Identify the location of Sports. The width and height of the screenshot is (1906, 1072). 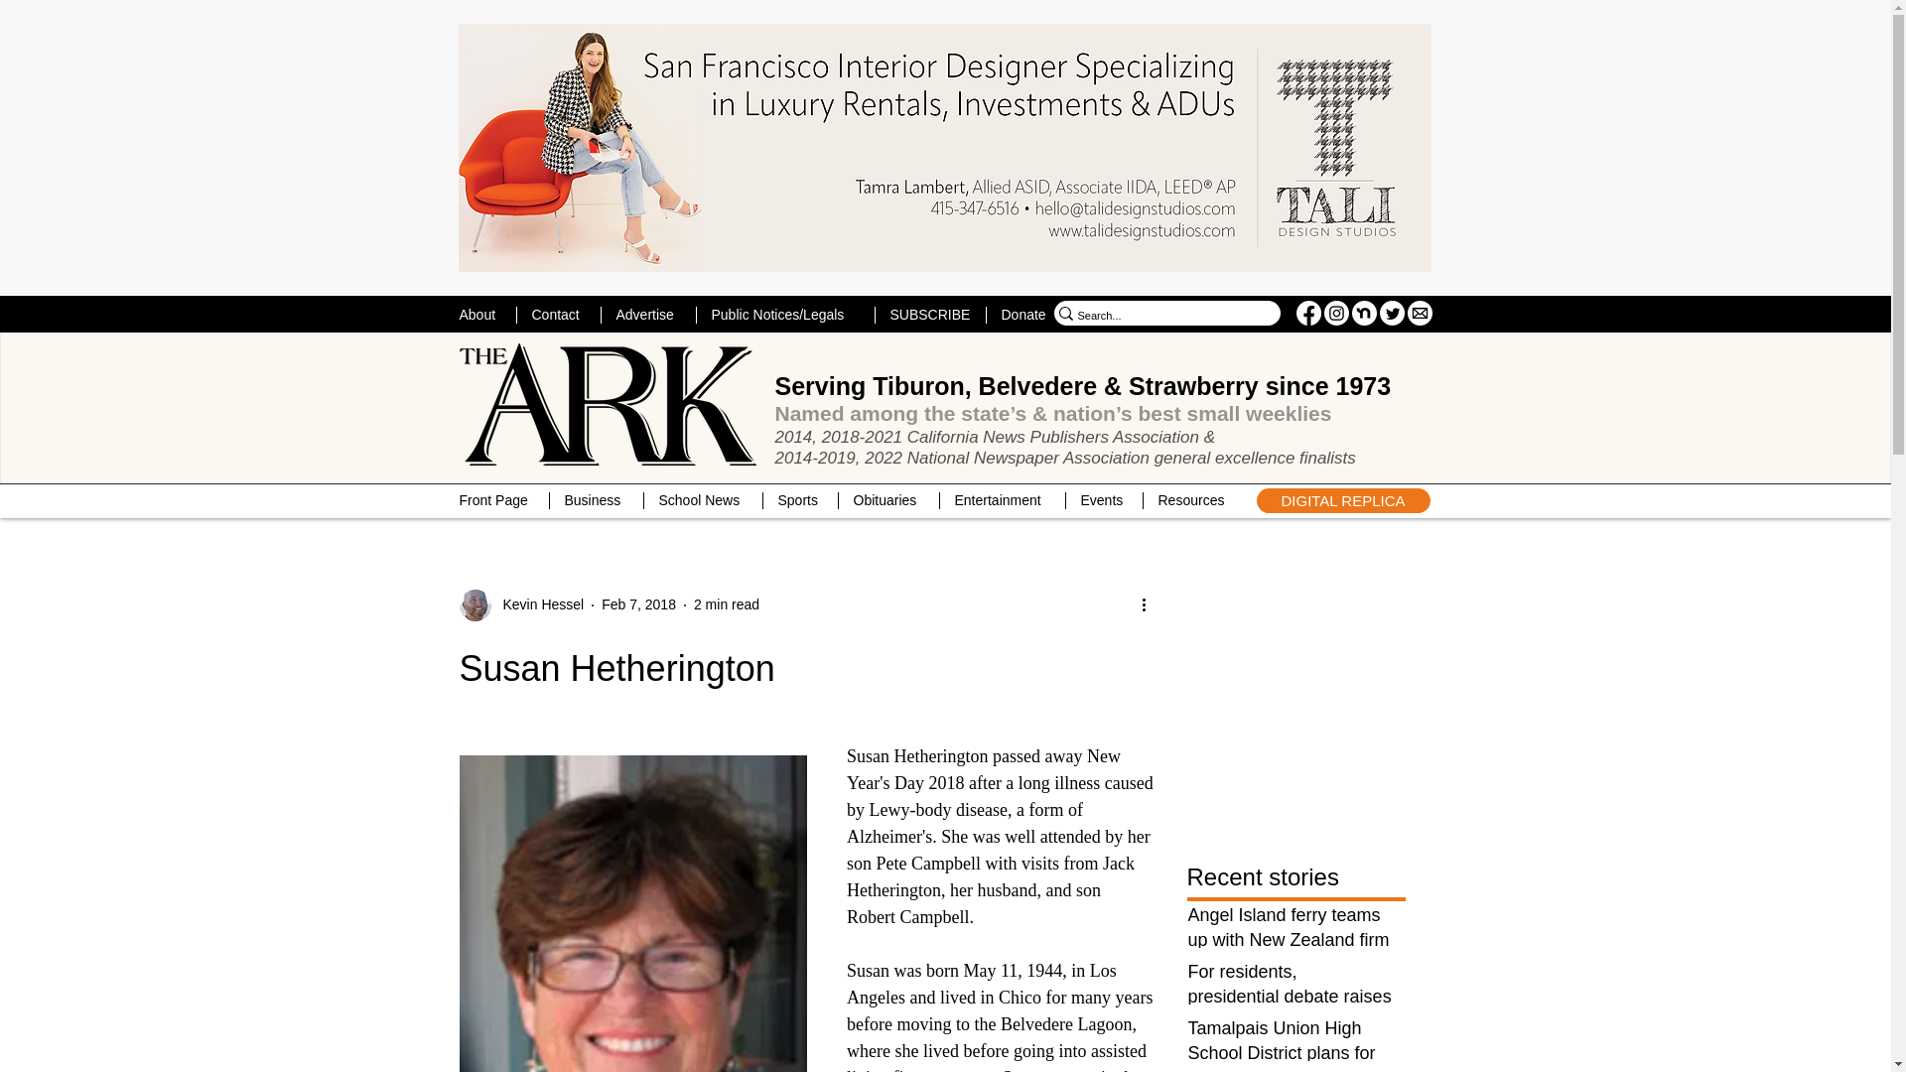
(800, 500).